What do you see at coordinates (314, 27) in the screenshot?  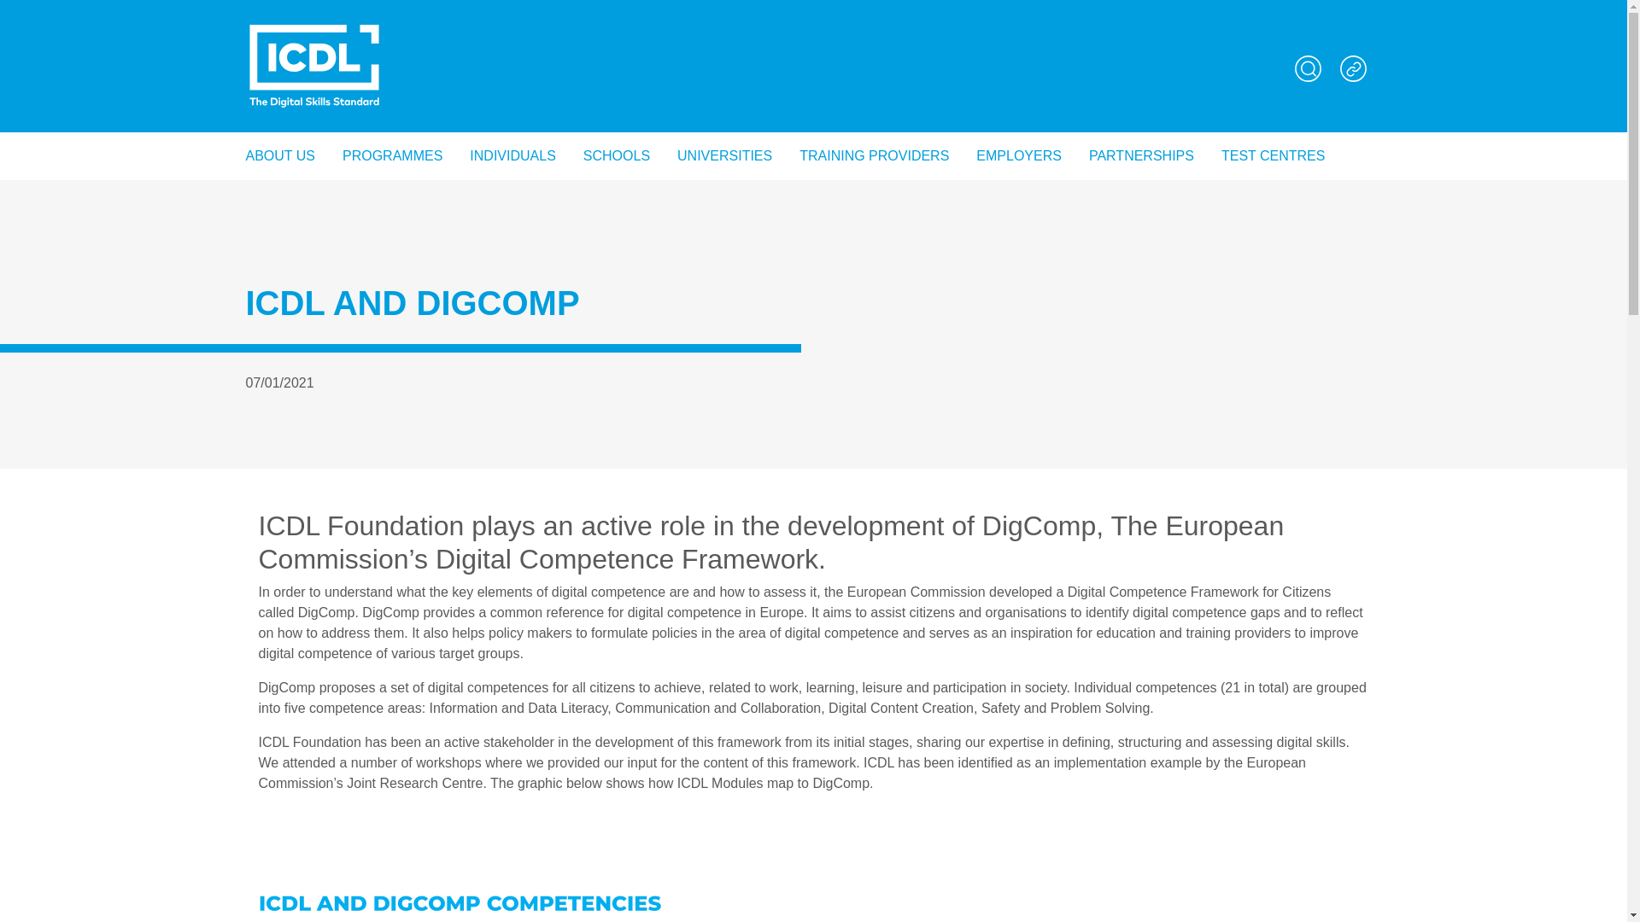 I see `ICDL Global` at bounding box center [314, 27].